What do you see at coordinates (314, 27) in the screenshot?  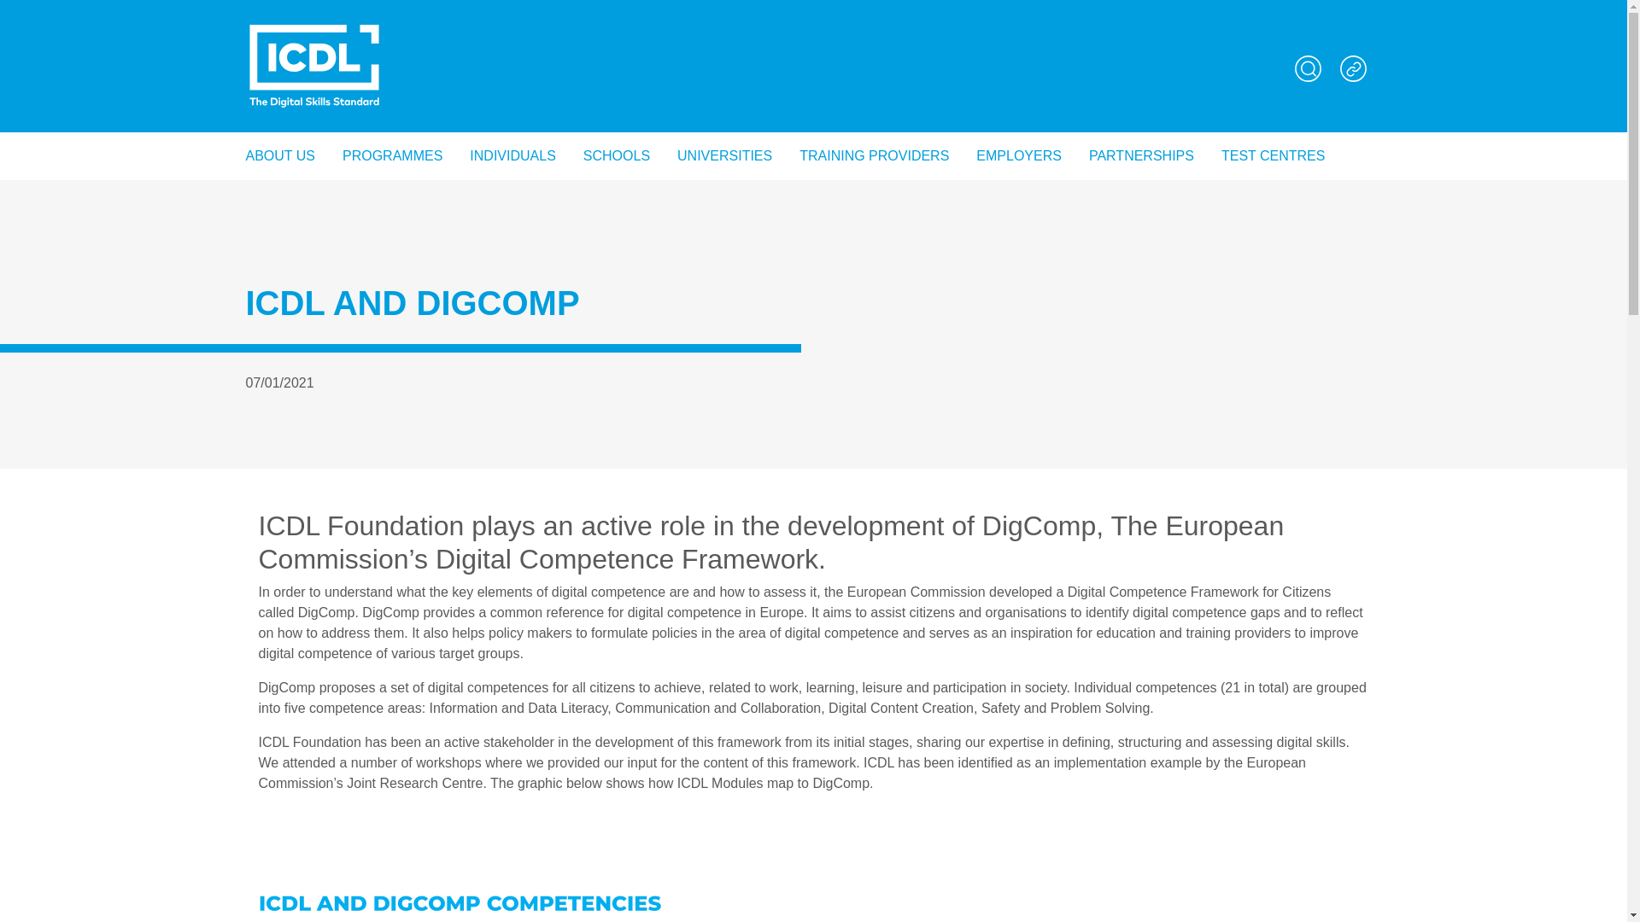 I see `ICDL Global` at bounding box center [314, 27].